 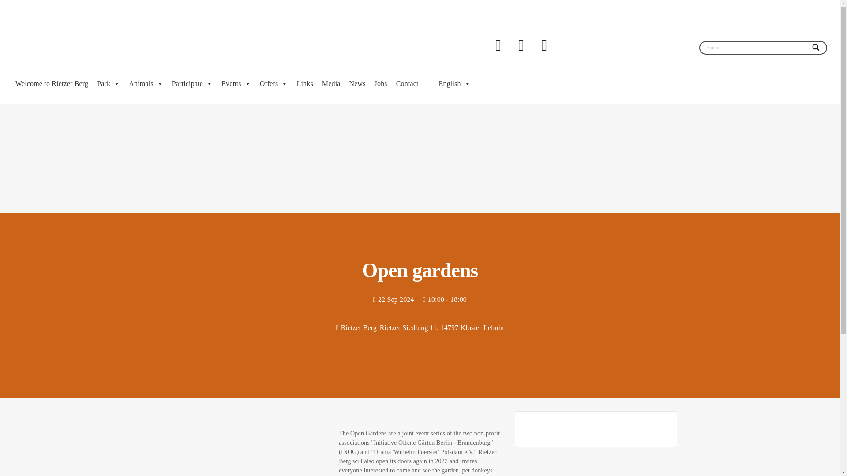 What do you see at coordinates (498, 45) in the screenshot?
I see `Facebook` at bounding box center [498, 45].